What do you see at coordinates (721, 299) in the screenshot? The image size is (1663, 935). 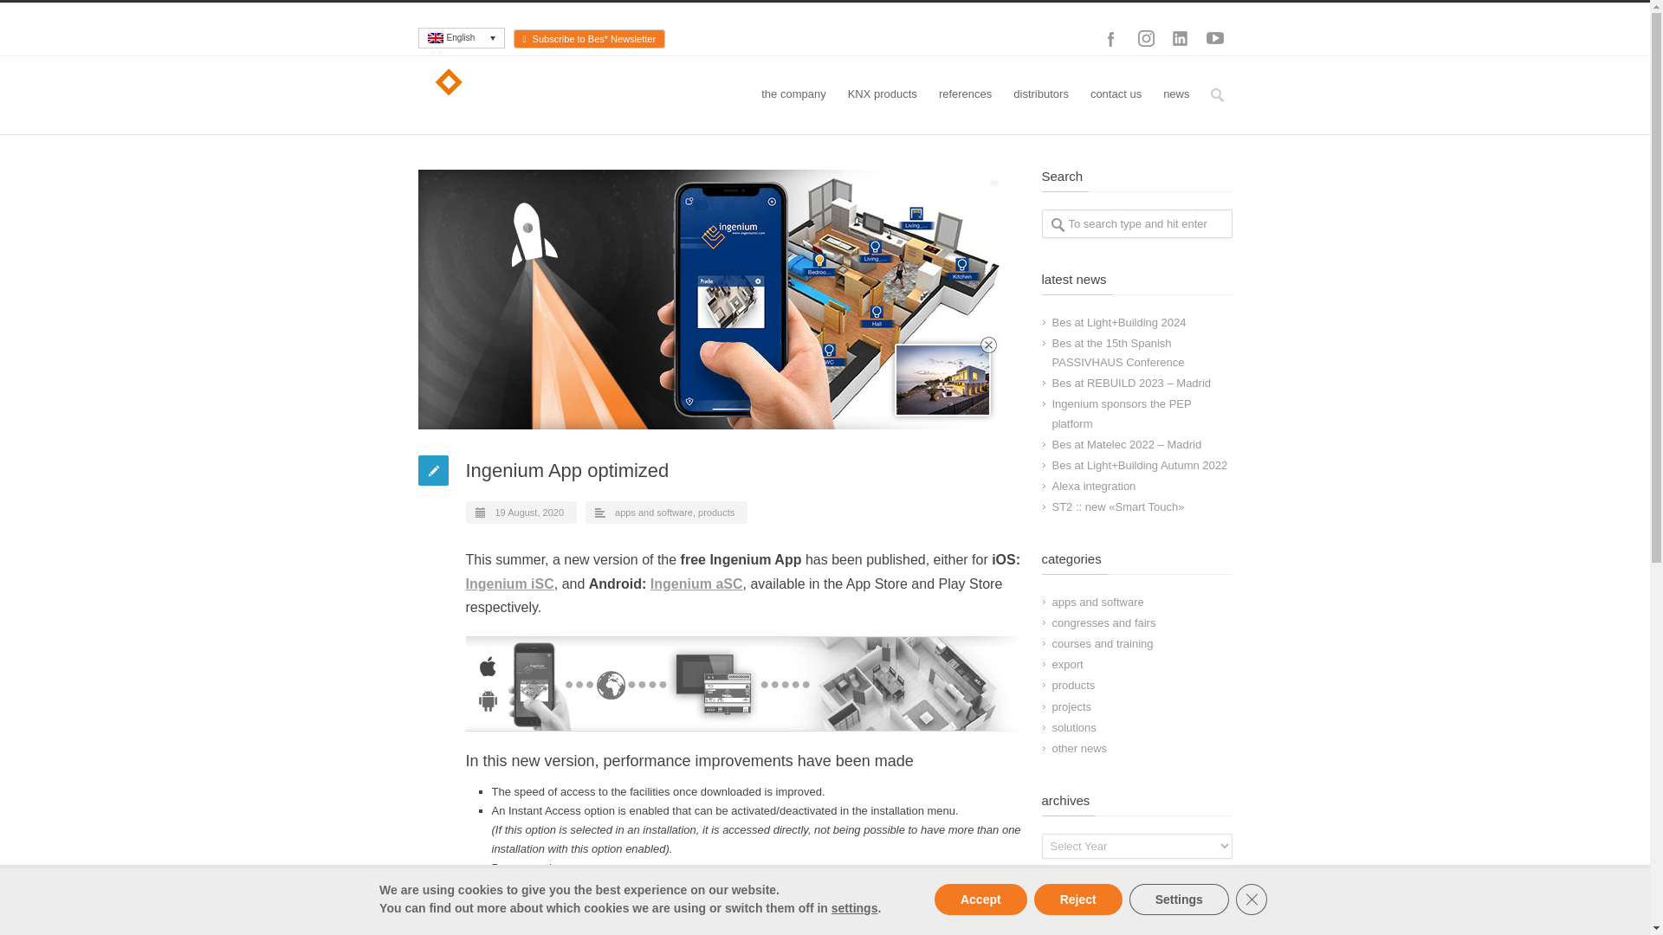 I see `Ingenium App optimized` at bounding box center [721, 299].